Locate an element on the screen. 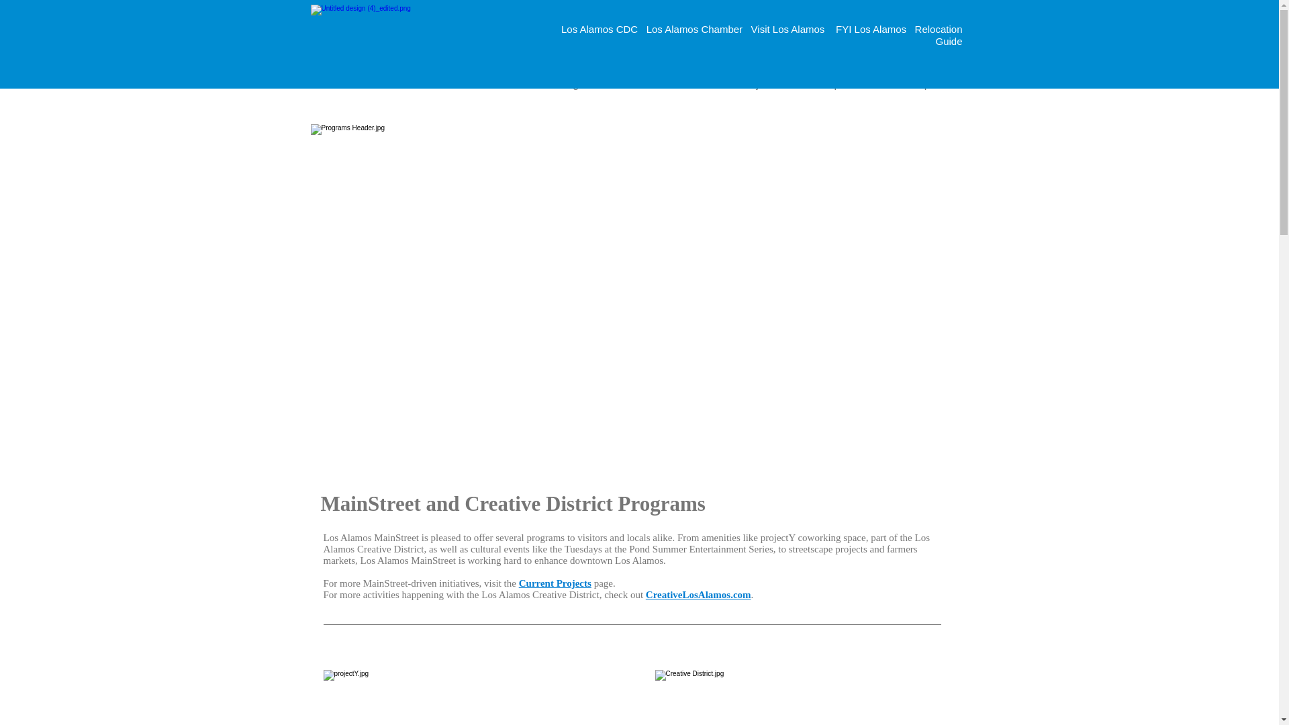 This screenshot has width=1289, height=725. Programs is located at coordinates (580, 85).